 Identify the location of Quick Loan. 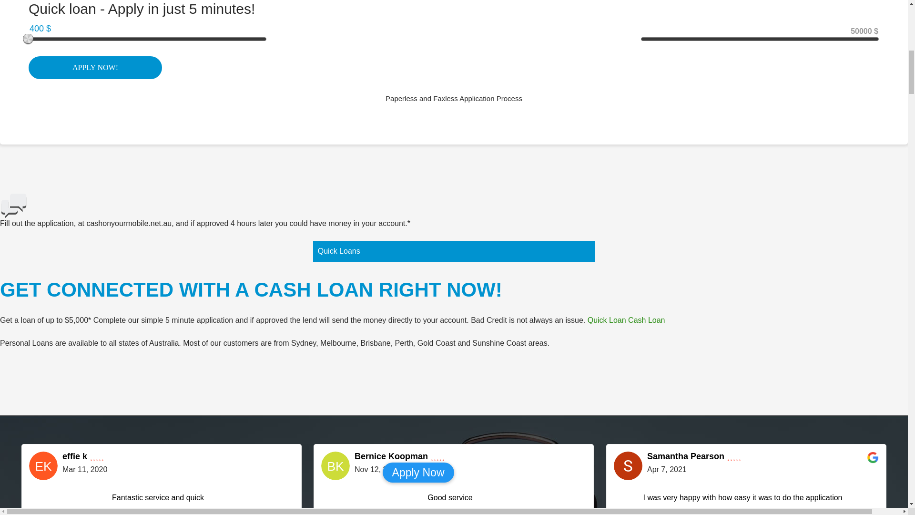
(606, 320).